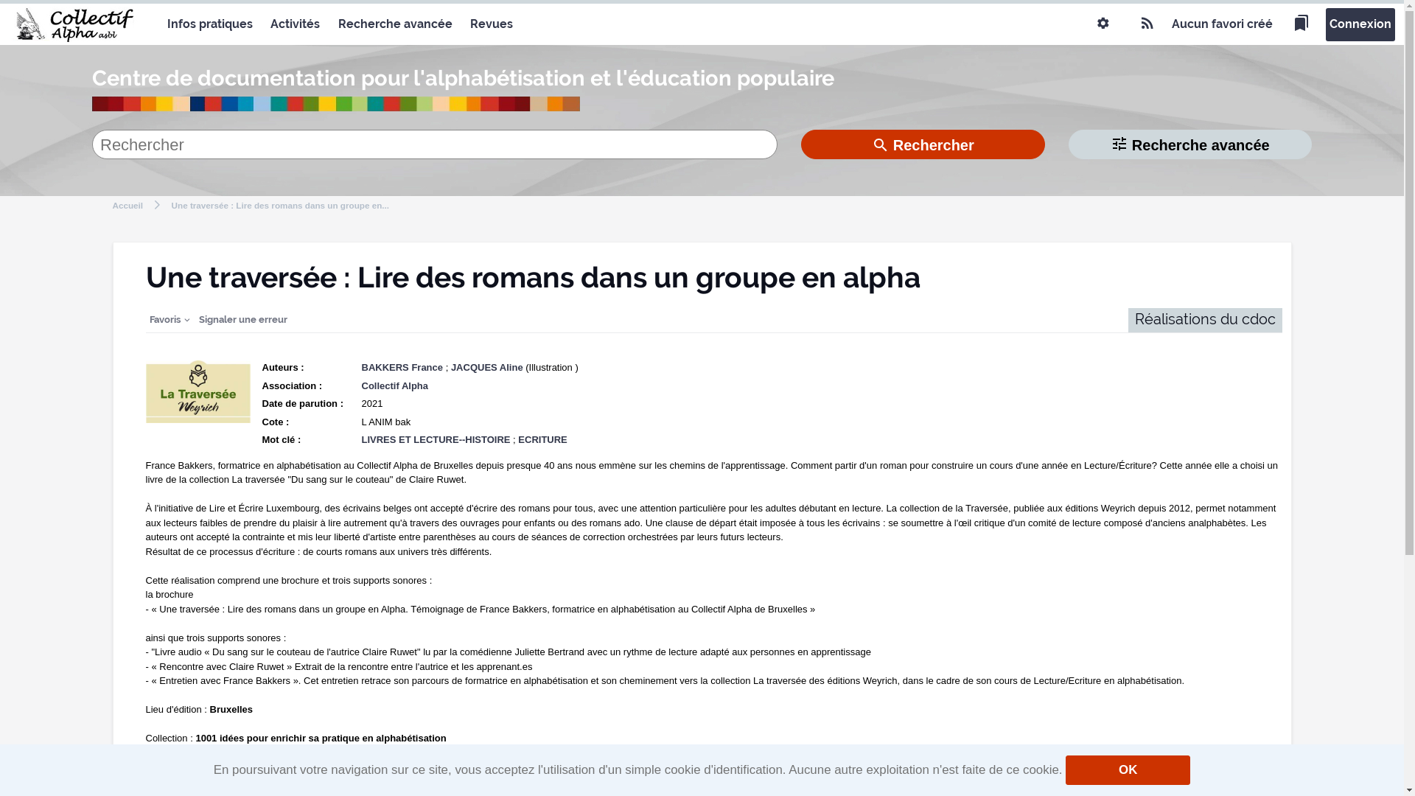 This screenshot has width=1415, height=796. I want to click on Connexion, so click(1360, 25).